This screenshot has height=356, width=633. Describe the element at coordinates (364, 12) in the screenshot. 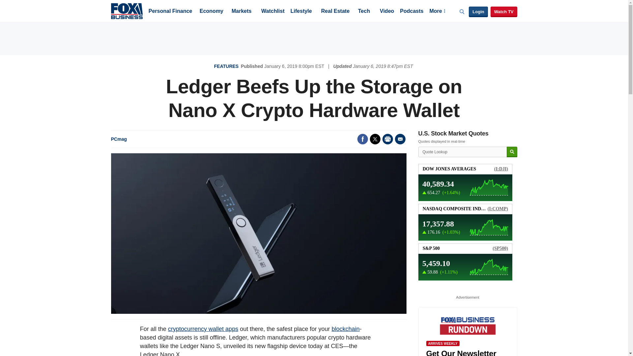

I see `Tech` at that location.